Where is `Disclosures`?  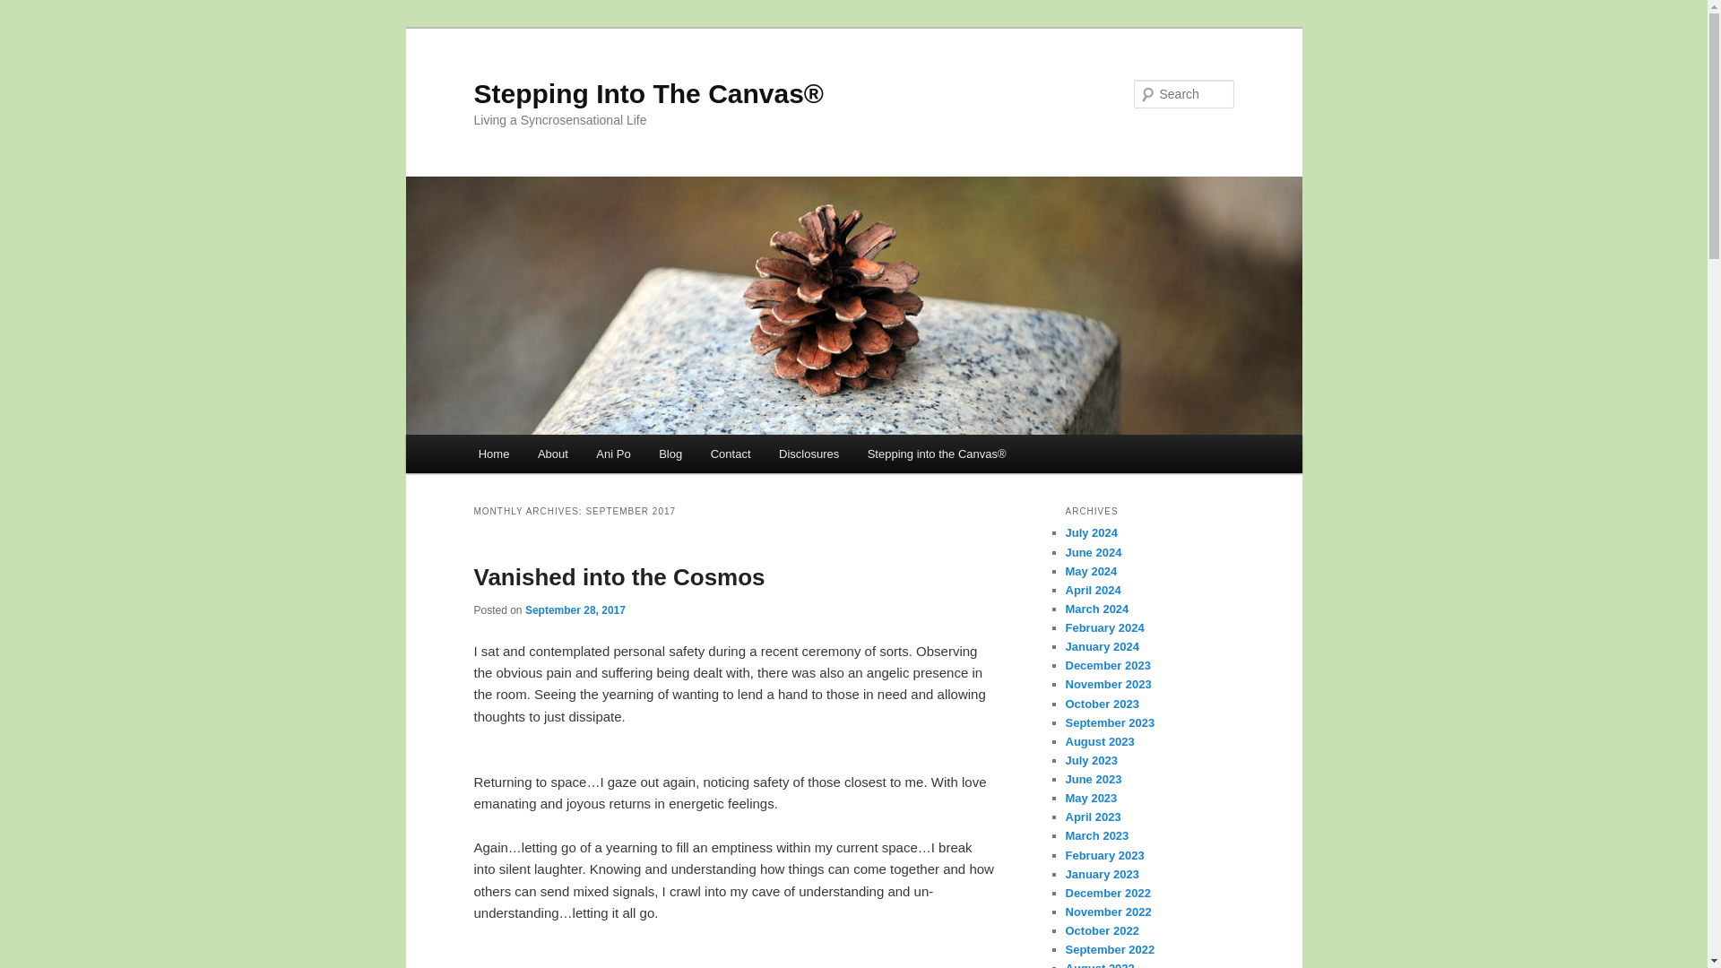
Disclosures is located at coordinates (809, 454).